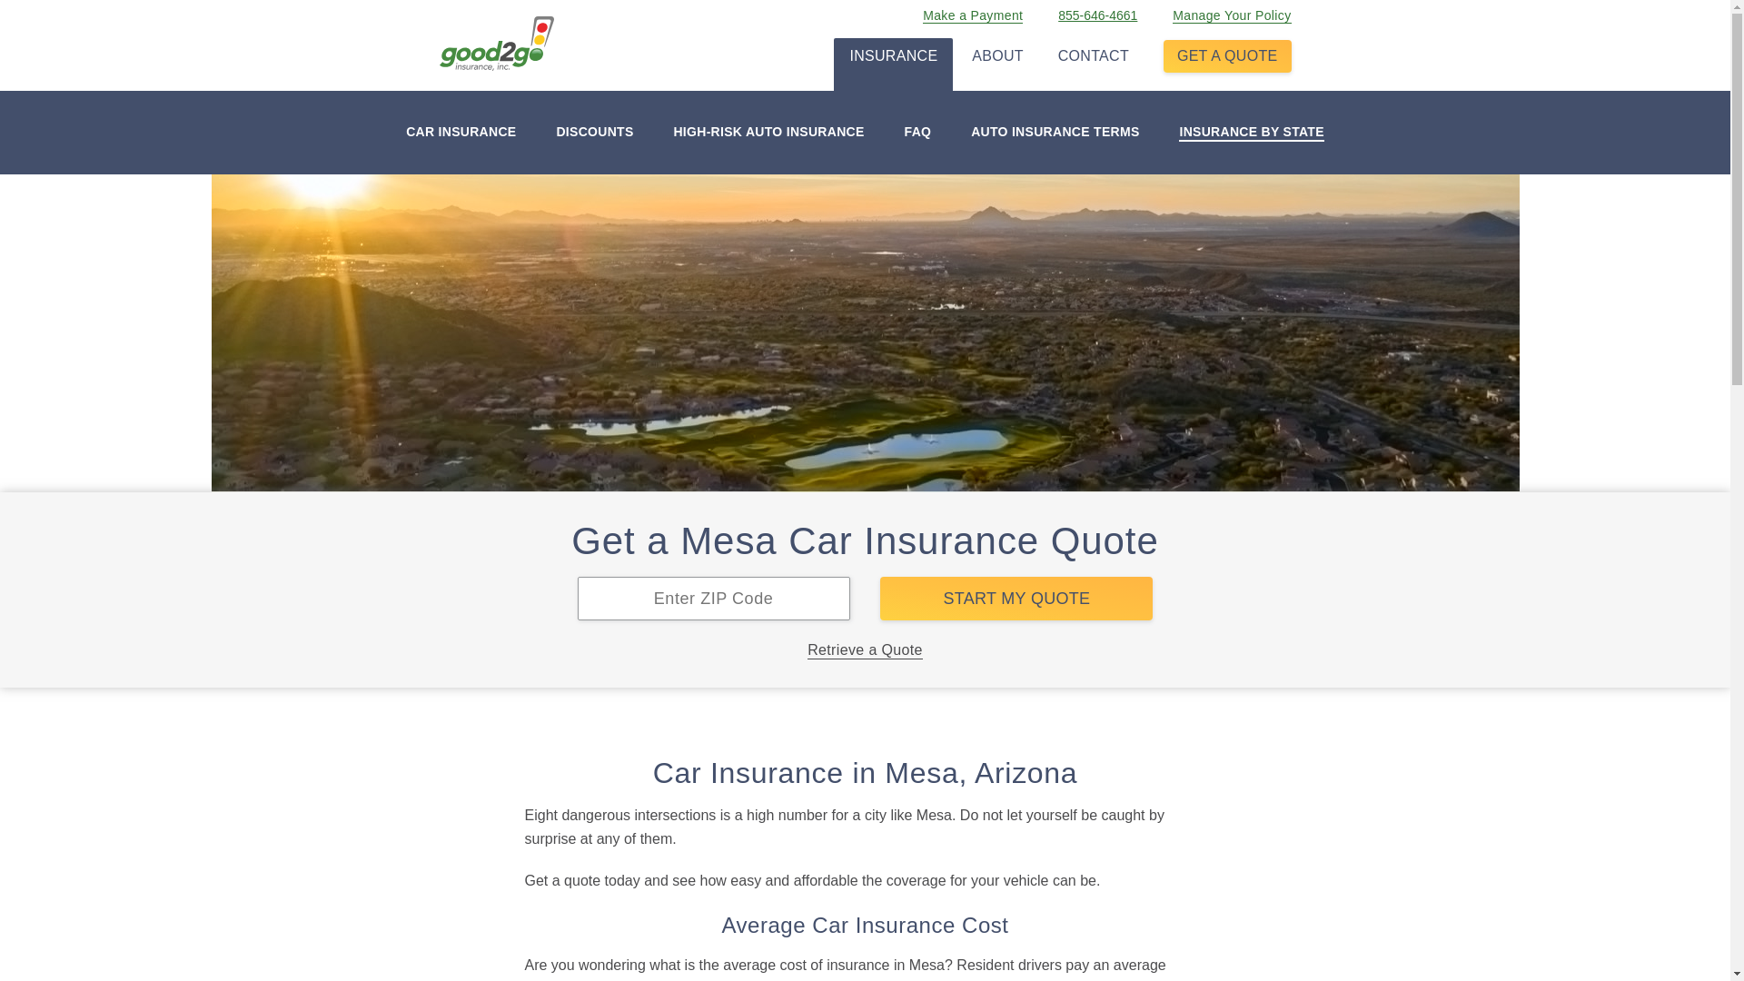 This screenshot has height=981, width=1744. I want to click on DISCOUNTS, so click(594, 133).